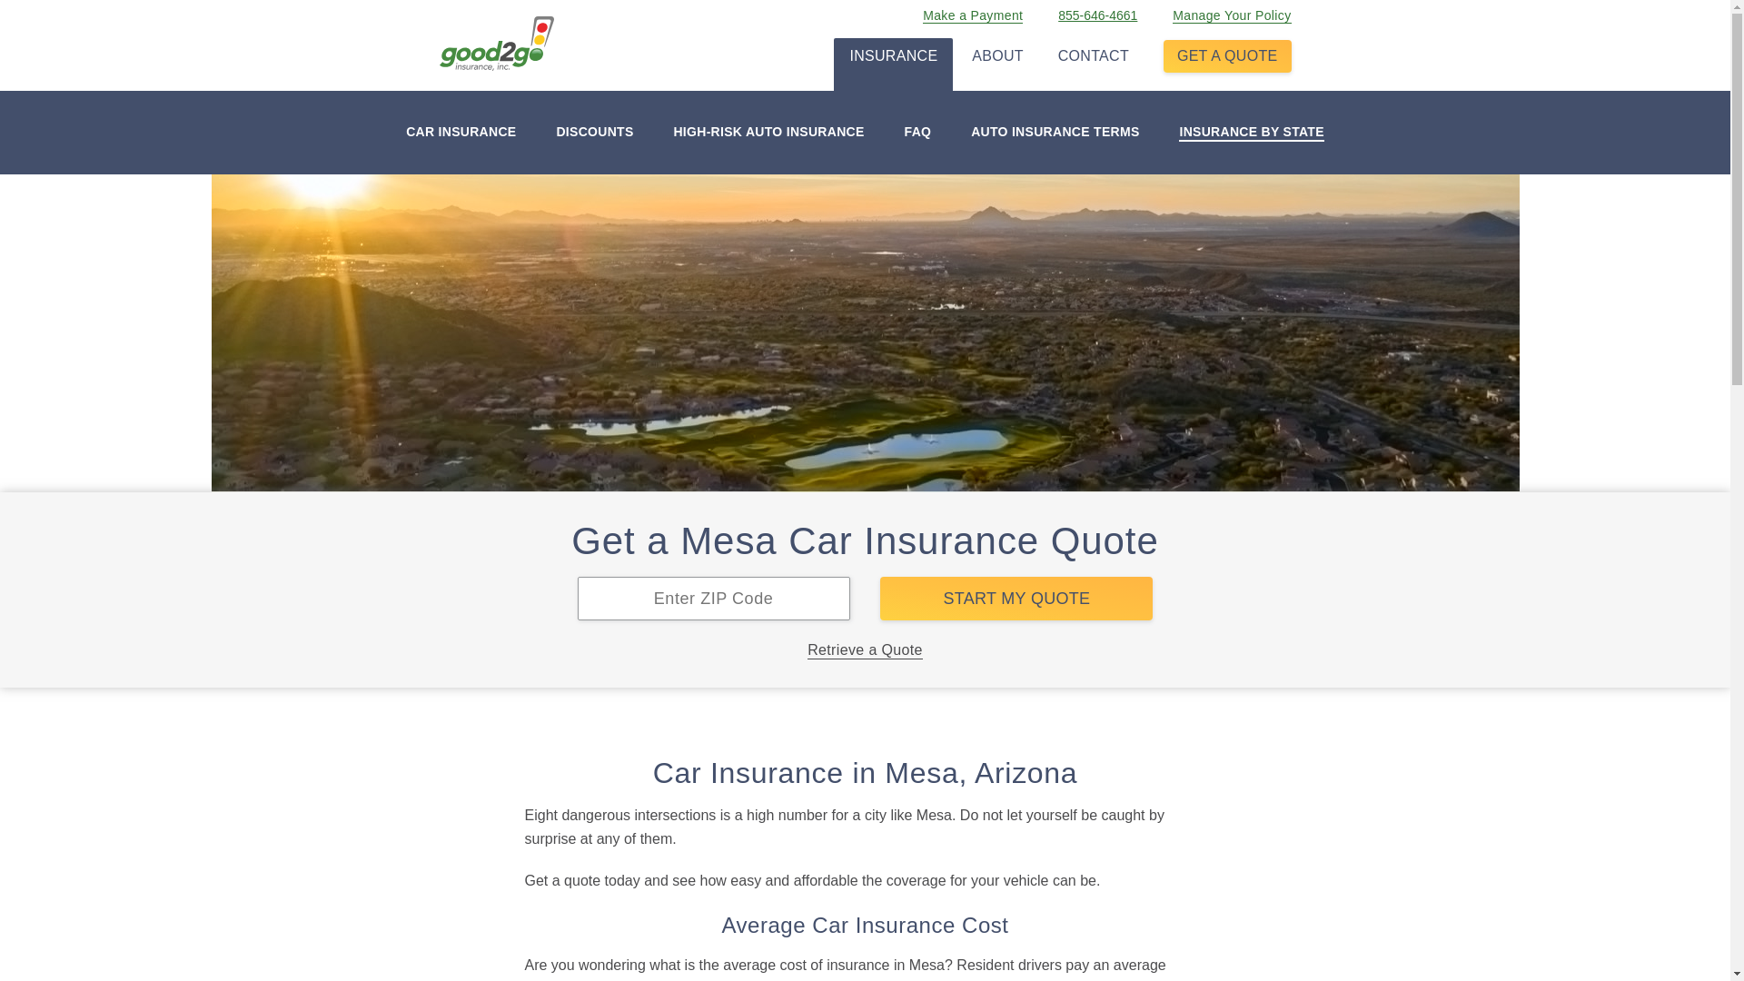 This screenshot has height=981, width=1744. I want to click on DISCOUNTS, so click(594, 133).